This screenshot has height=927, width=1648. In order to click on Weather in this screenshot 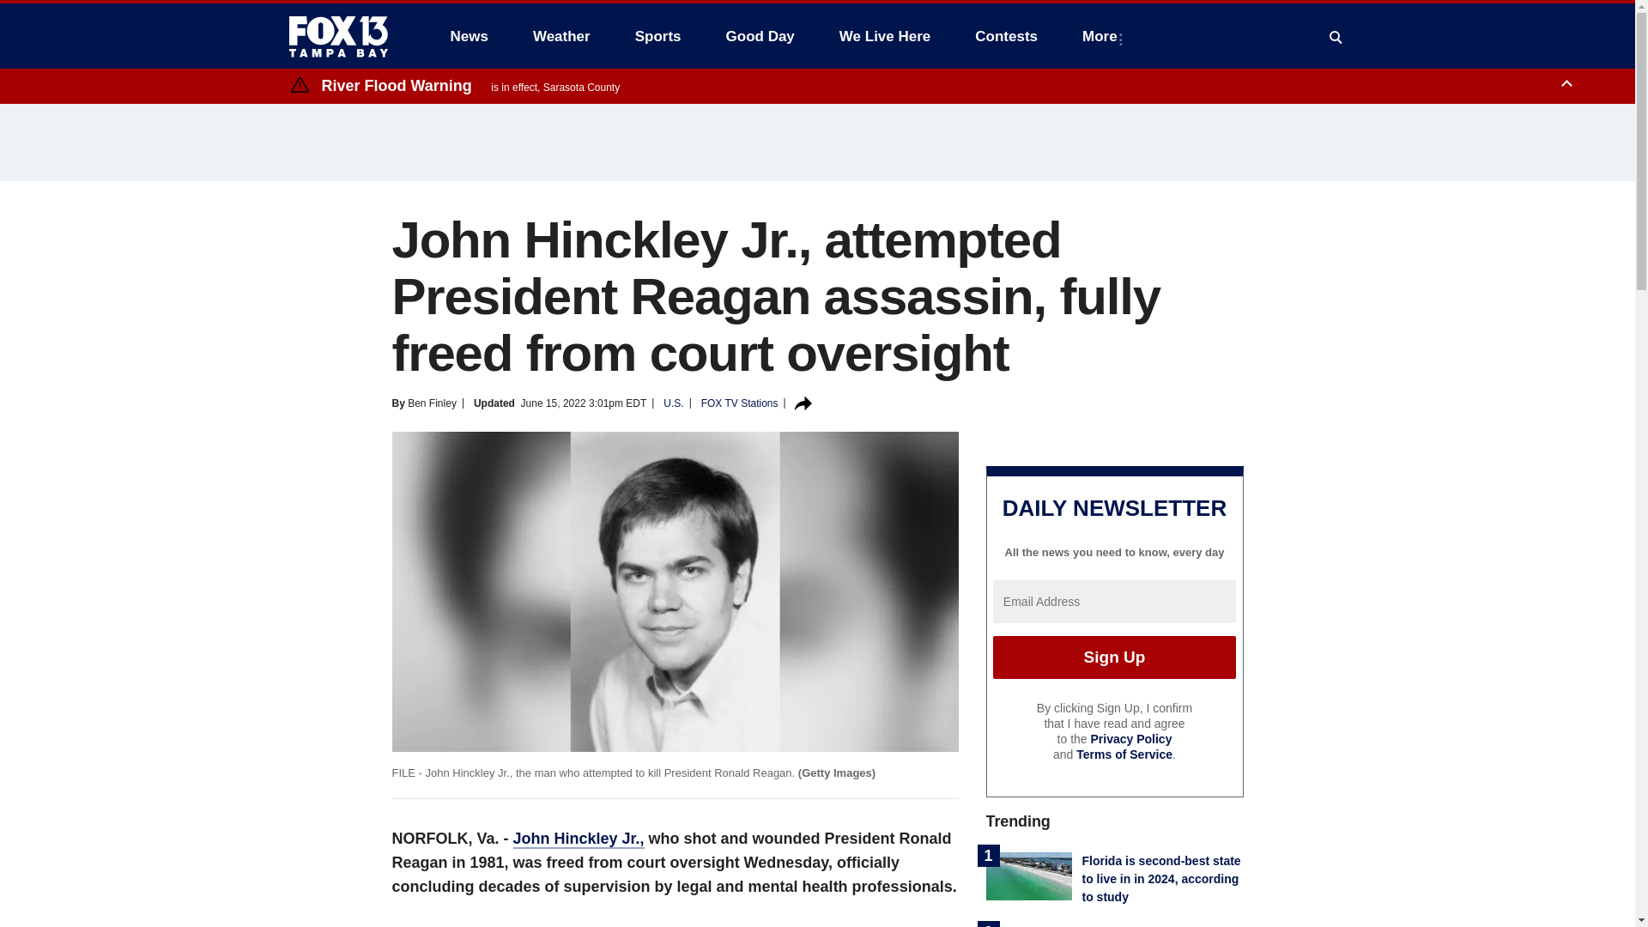, I will do `click(561, 36)`.